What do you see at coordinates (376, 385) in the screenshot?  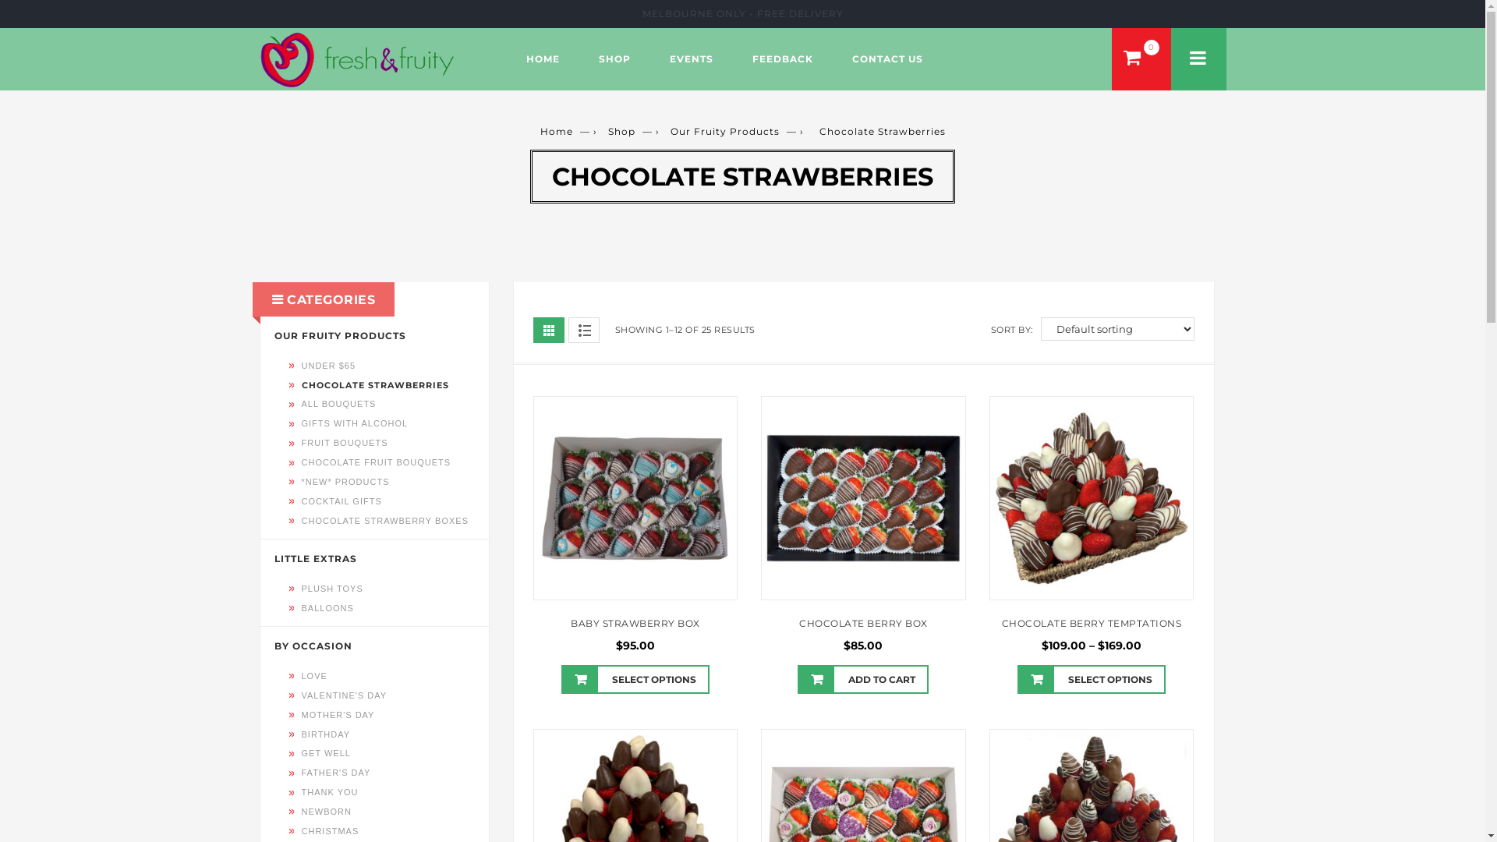 I see `CHOCOLATE STRAWBERRIES` at bounding box center [376, 385].